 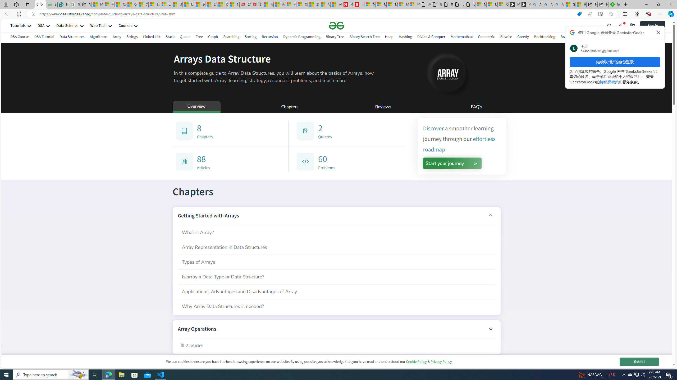 What do you see at coordinates (177, 4) in the screenshot?
I see `USA TODAY - MSN` at bounding box center [177, 4].